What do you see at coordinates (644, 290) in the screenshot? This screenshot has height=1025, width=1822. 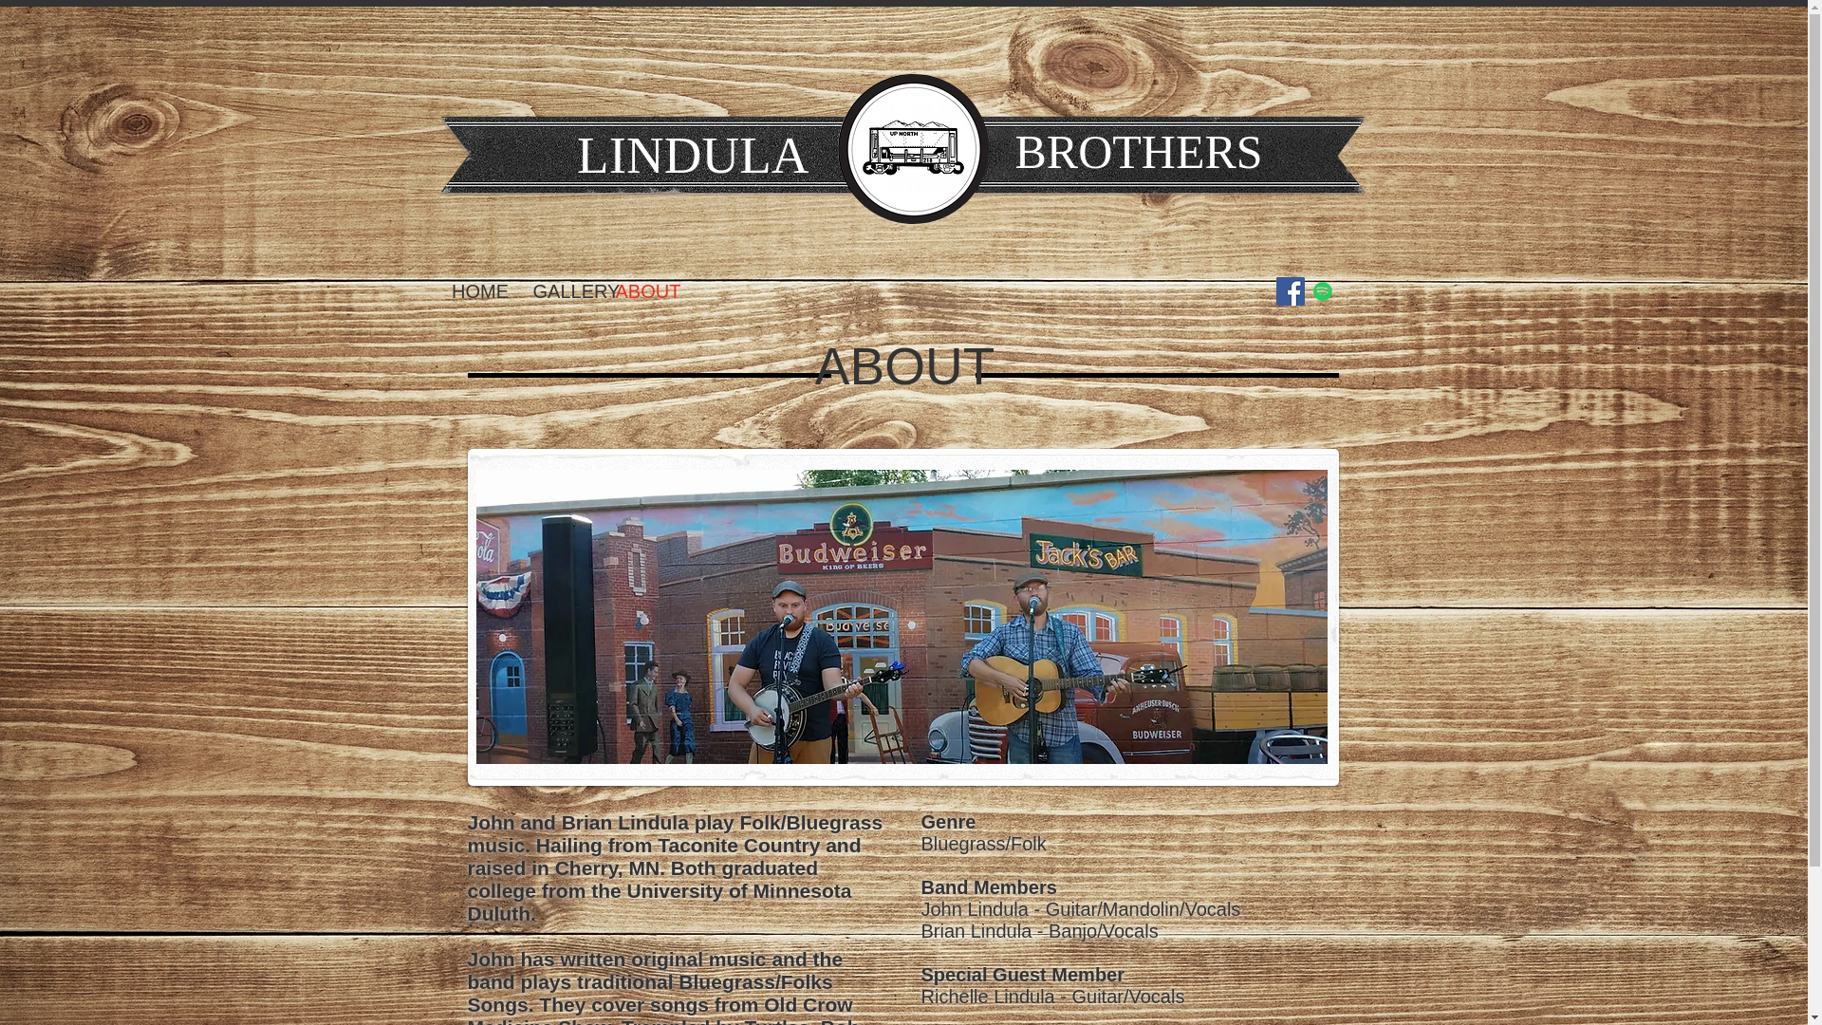 I see `ABOUT` at bounding box center [644, 290].